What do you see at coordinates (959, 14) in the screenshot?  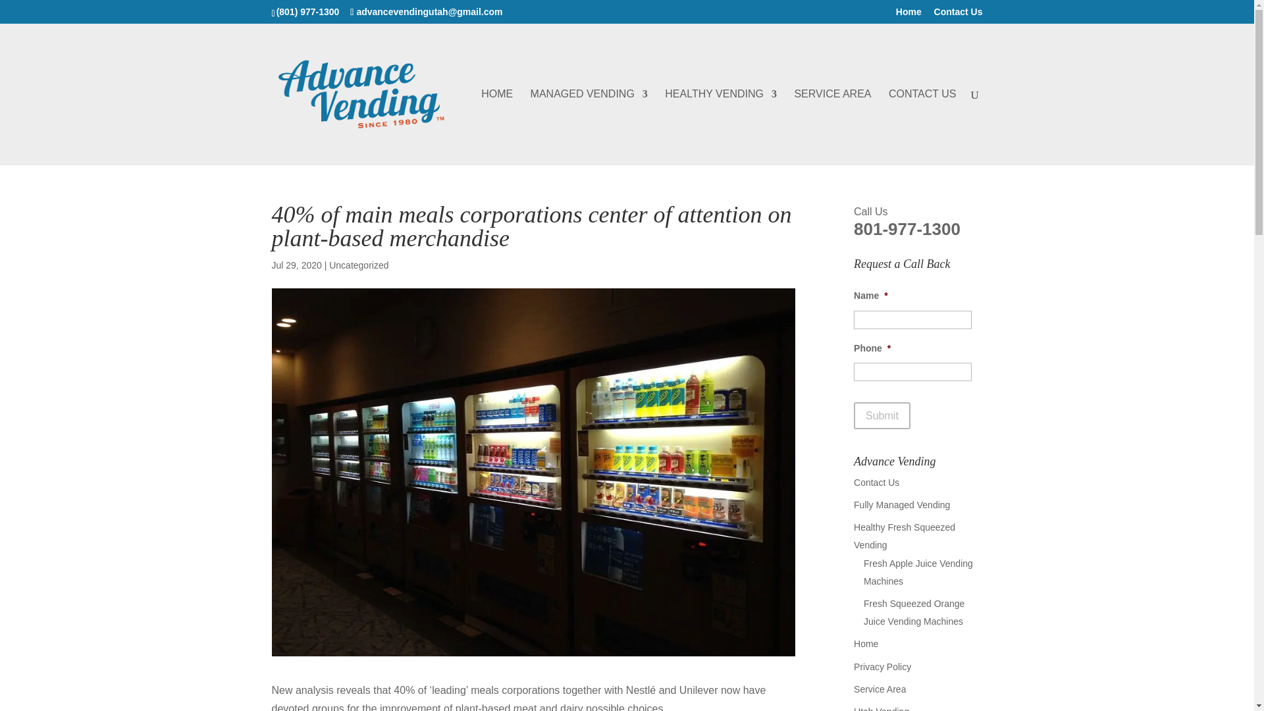 I see `Contact Us` at bounding box center [959, 14].